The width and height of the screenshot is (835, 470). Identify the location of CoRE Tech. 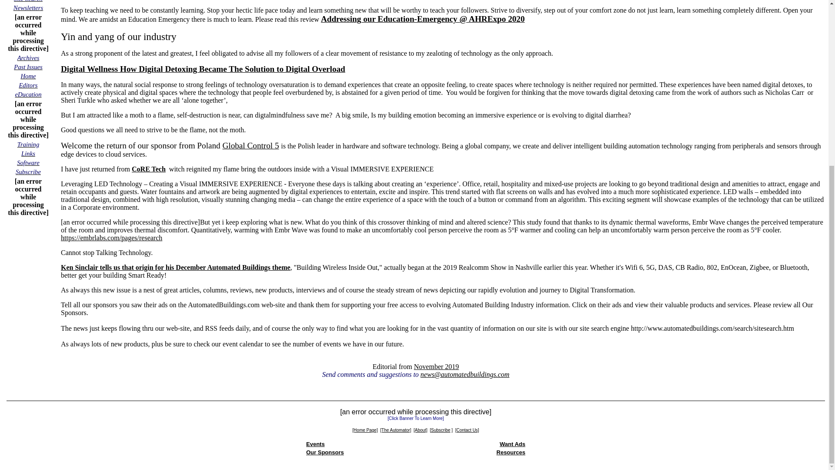
(149, 169).